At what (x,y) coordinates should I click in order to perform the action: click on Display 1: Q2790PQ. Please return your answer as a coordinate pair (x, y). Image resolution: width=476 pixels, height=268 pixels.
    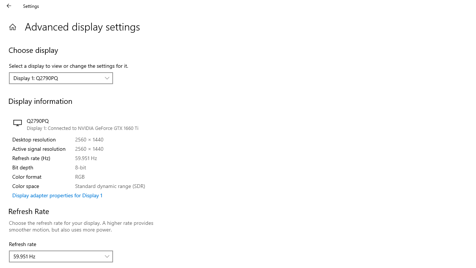
    Looking at the image, I should click on (57, 78).